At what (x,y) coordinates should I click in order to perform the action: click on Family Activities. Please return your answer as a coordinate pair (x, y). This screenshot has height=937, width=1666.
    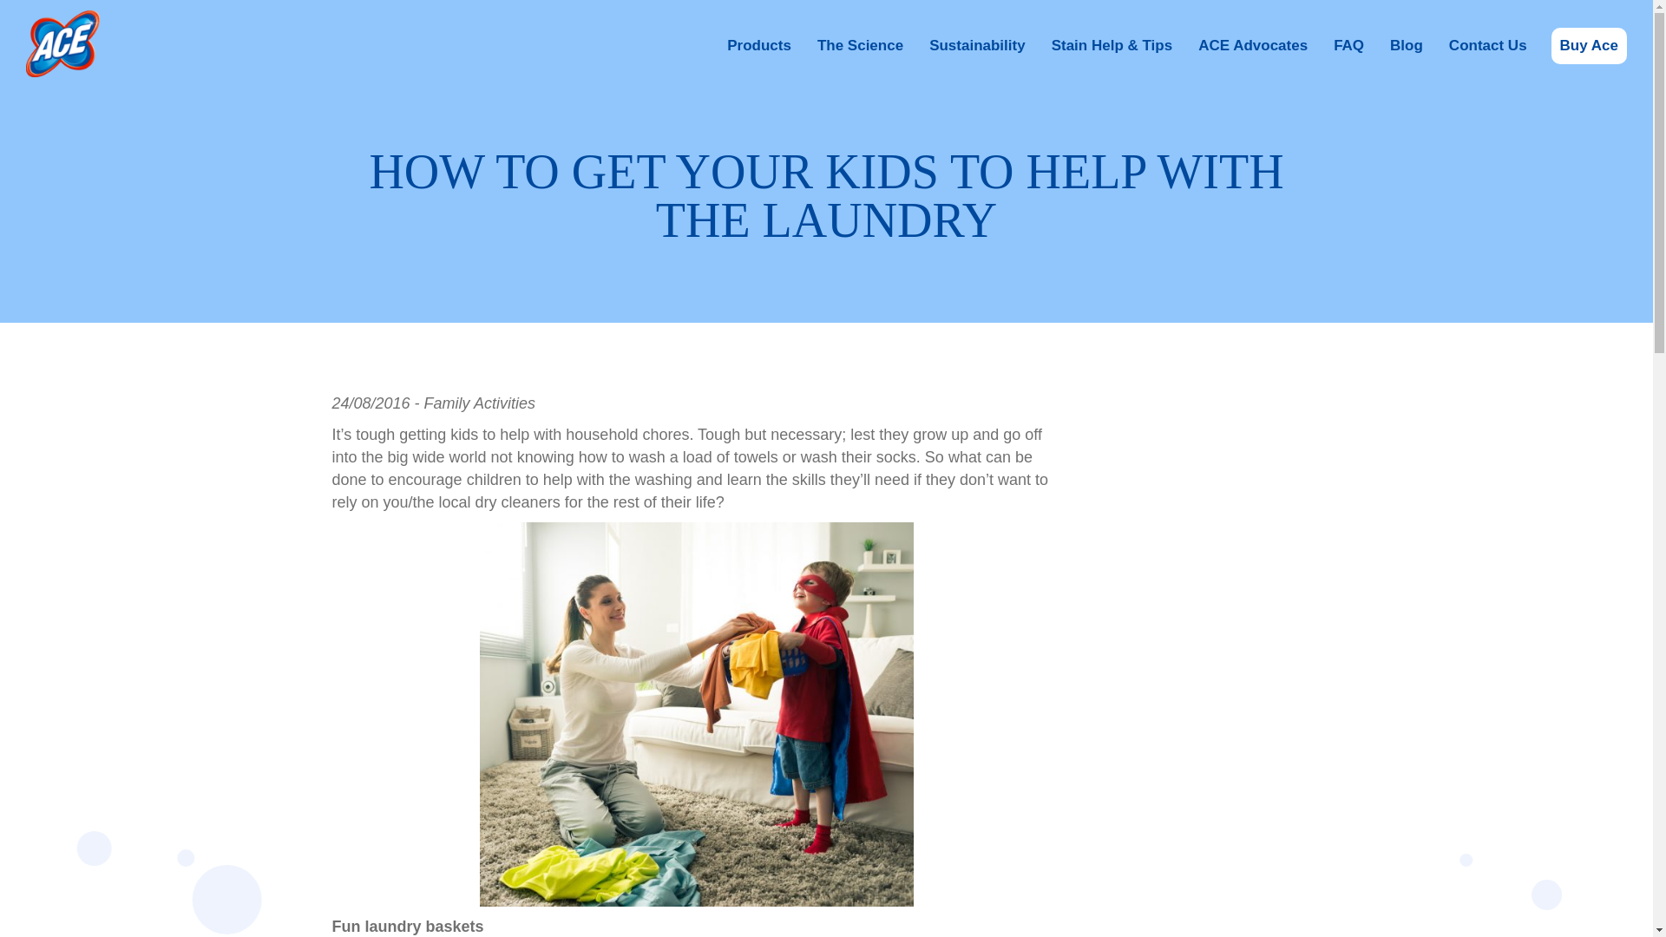
    Looking at the image, I should click on (479, 403).